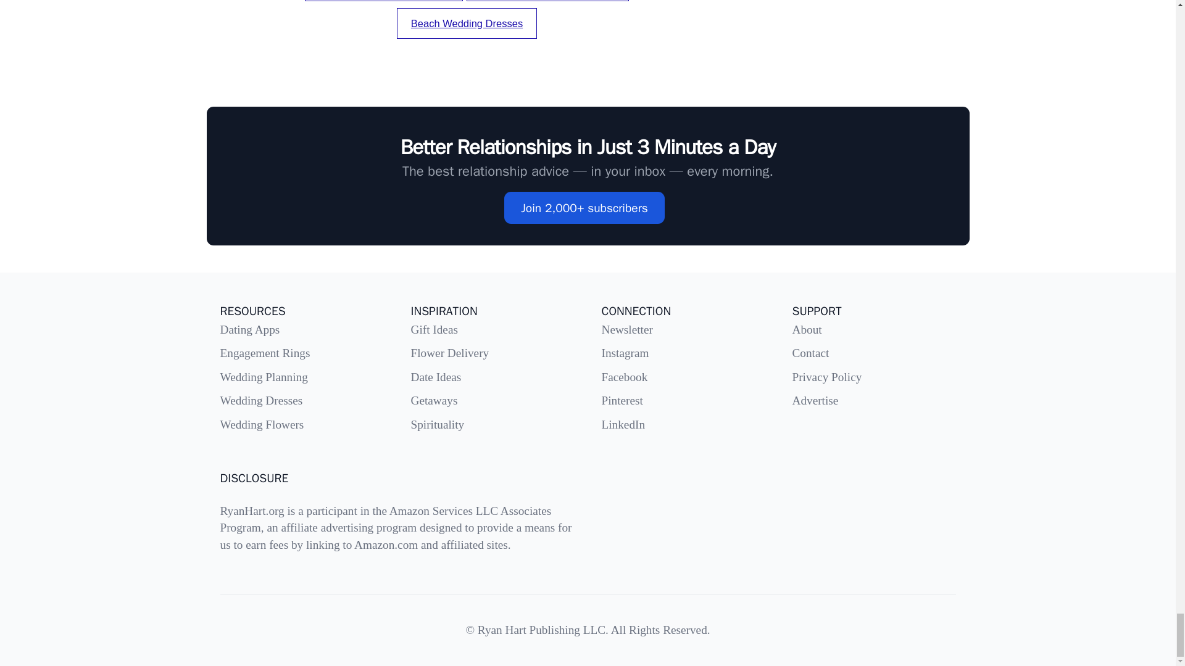 This screenshot has width=1185, height=666. I want to click on Wedding Dresses, so click(260, 400).